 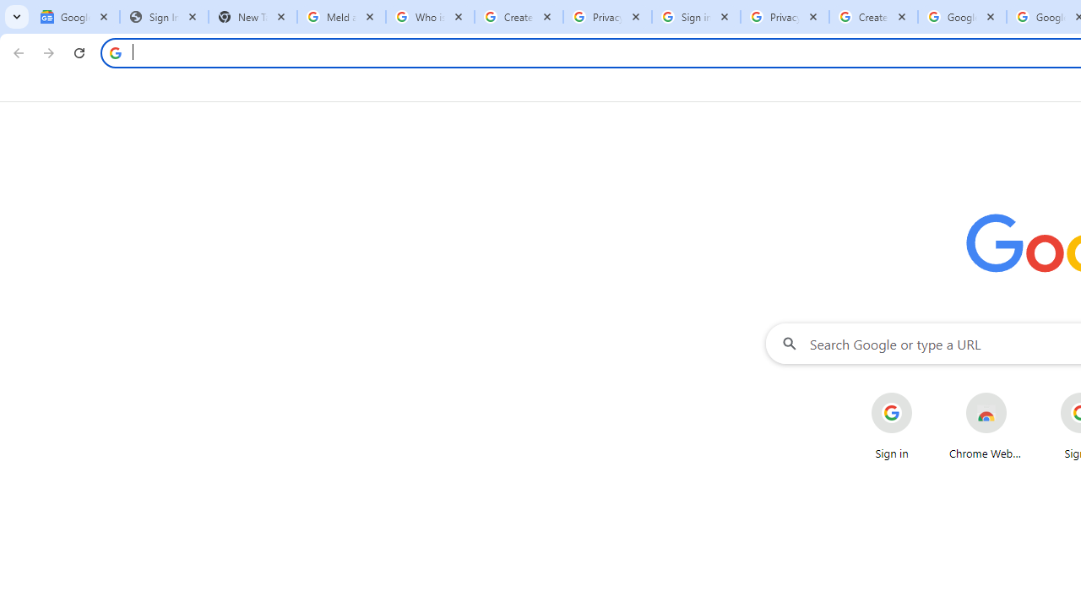 What do you see at coordinates (430, 17) in the screenshot?
I see `Who is my administrator? - Google Account Help` at bounding box center [430, 17].